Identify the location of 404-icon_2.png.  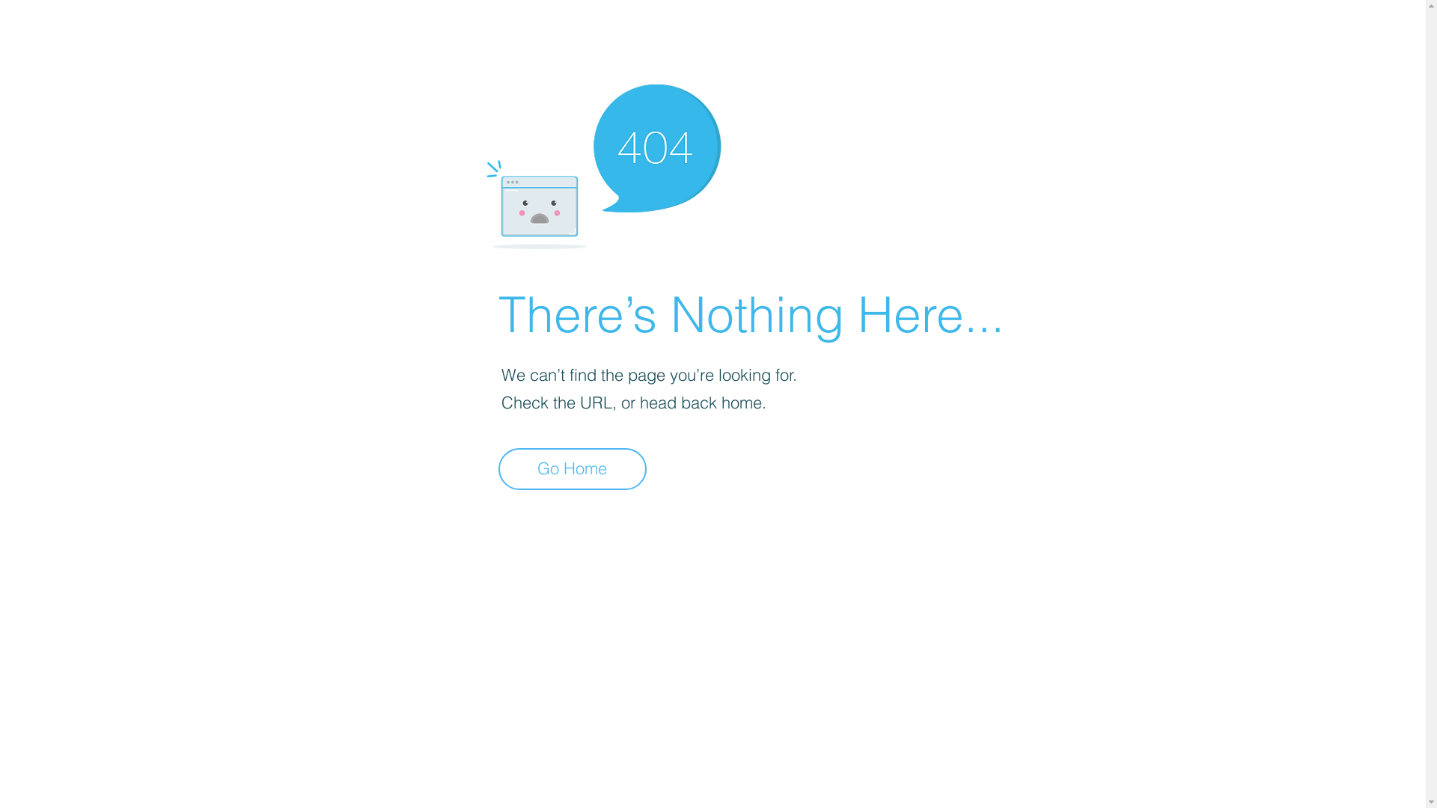
(603, 163).